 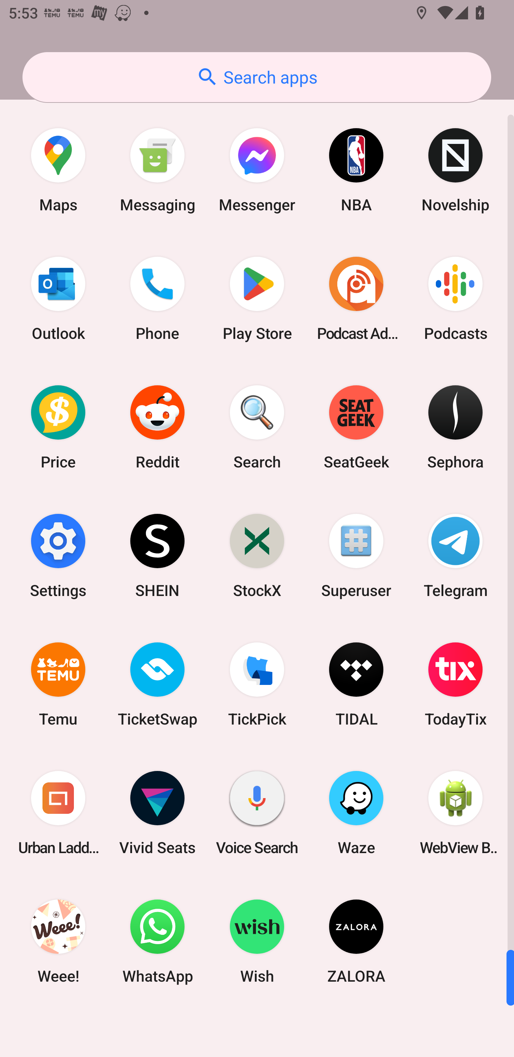 What do you see at coordinates (257, 77) in the screenshot?
I see `  Search apps` at bounding box center [257, 77].